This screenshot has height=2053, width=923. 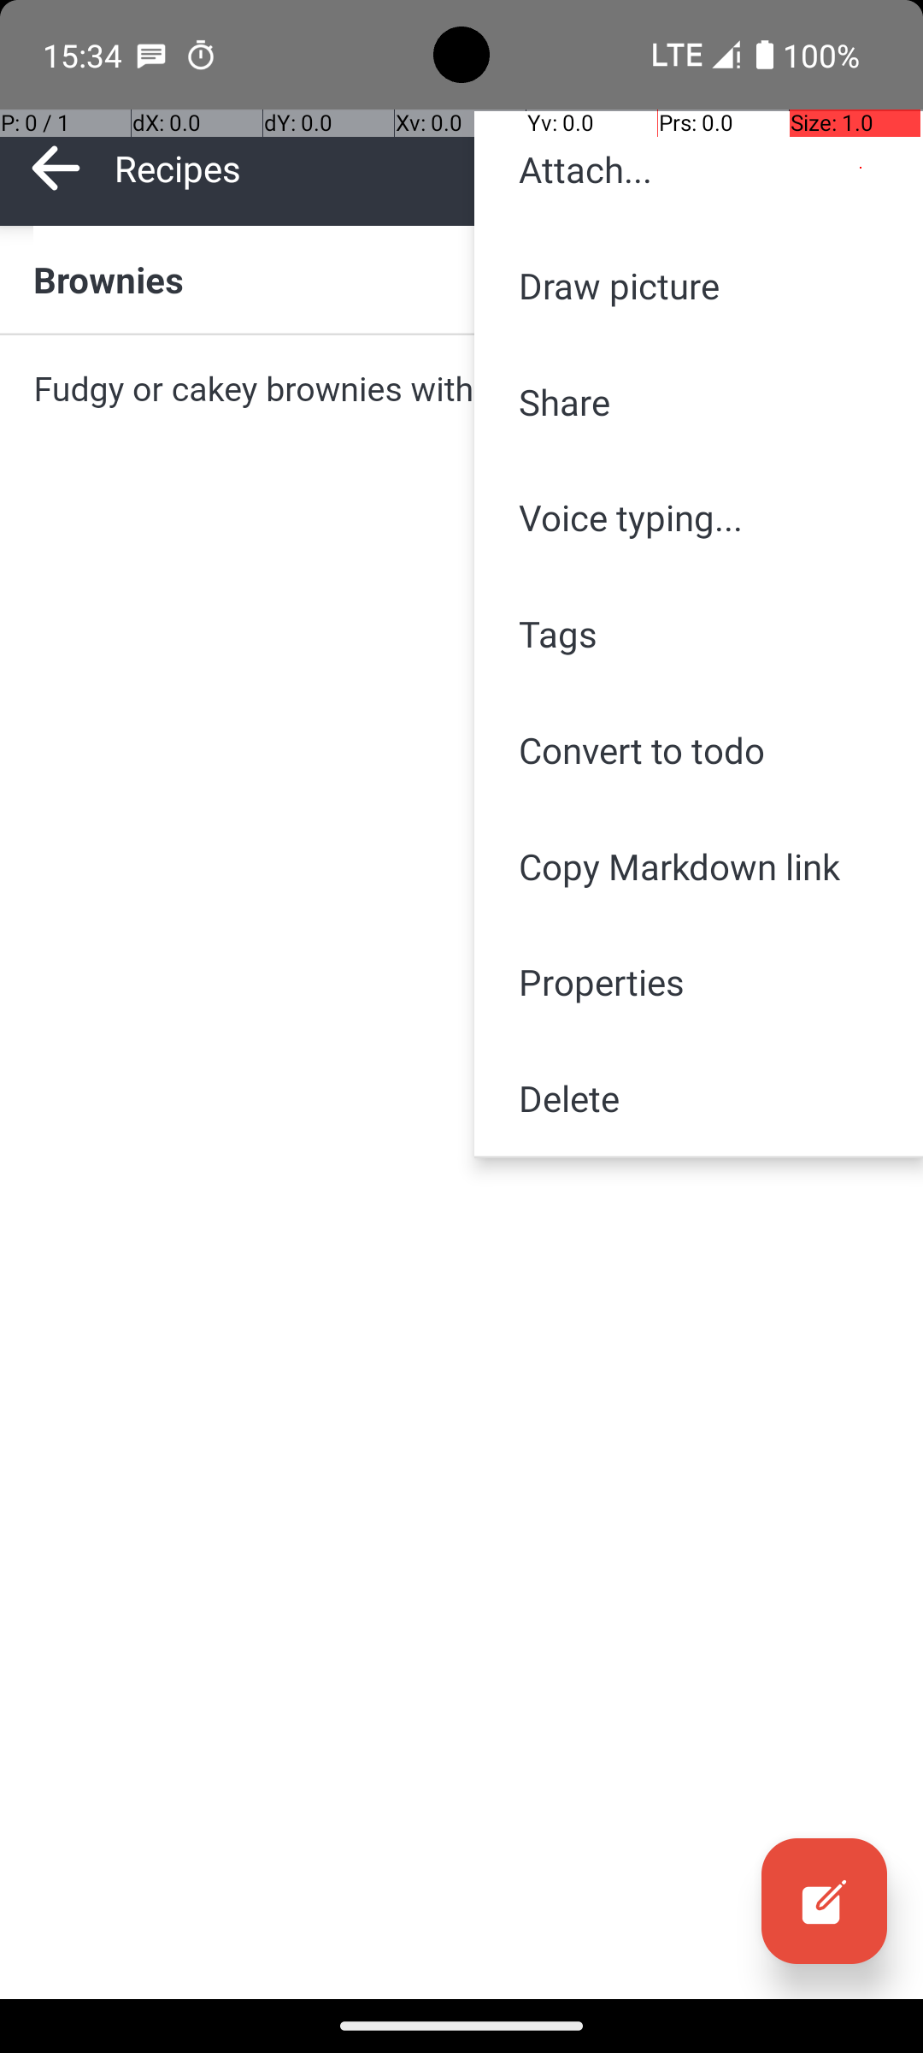 I want to click on Copy Markdown link, so click(x=699, y=866).